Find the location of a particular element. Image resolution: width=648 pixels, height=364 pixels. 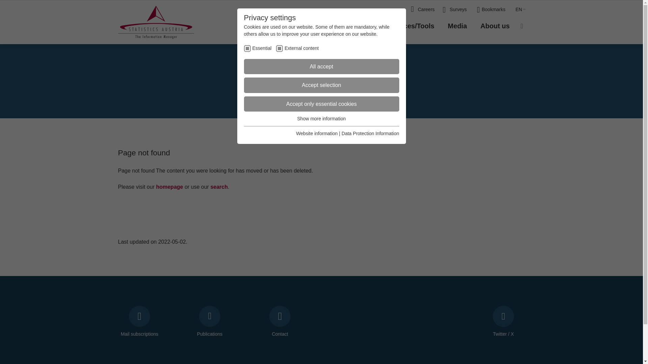

Englisch is located at coordinates (520, 10).